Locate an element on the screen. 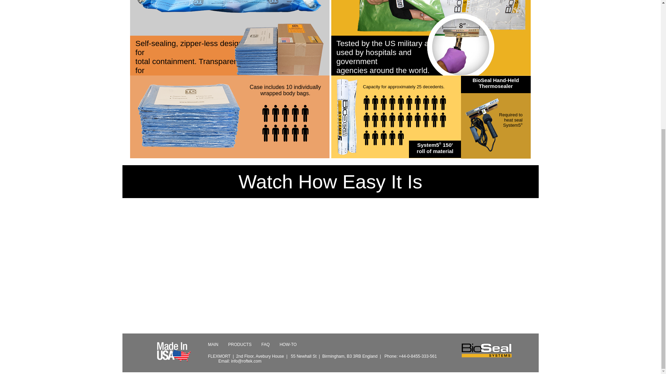  MAIN is located at coordinates (213, 345).